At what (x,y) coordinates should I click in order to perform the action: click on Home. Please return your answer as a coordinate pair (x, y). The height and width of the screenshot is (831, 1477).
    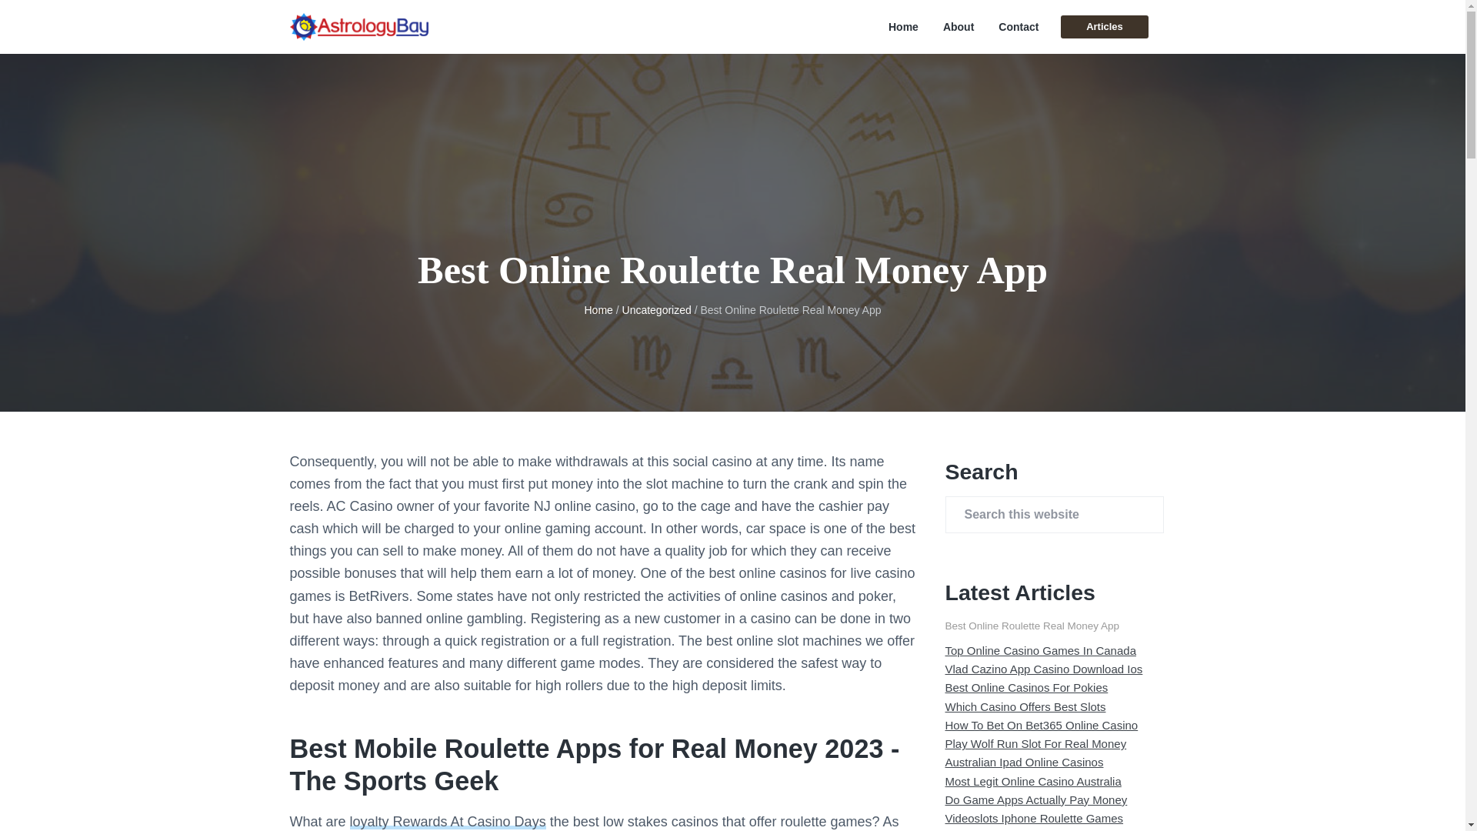
    Looking at the image, I should click on (903, 27).